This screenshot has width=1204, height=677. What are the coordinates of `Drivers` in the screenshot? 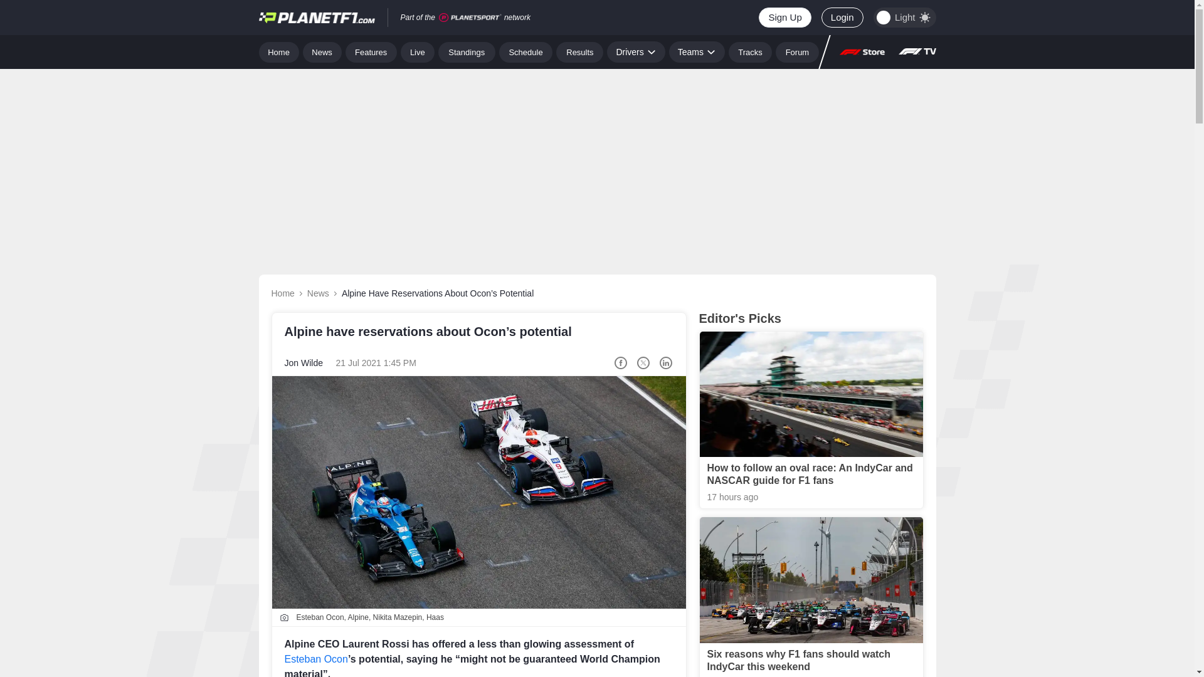 It's located at (635, 51).